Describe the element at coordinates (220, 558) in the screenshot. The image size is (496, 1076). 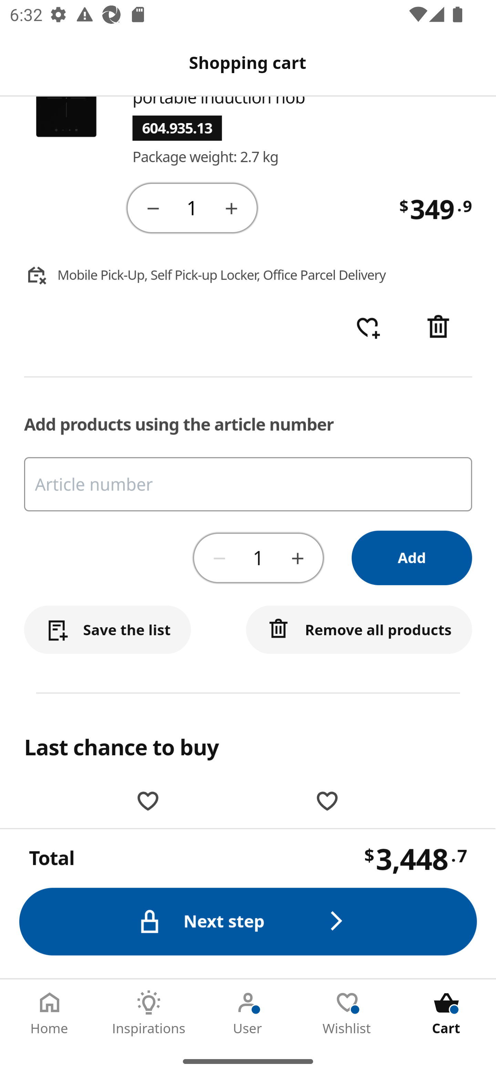
I see `` at that location.